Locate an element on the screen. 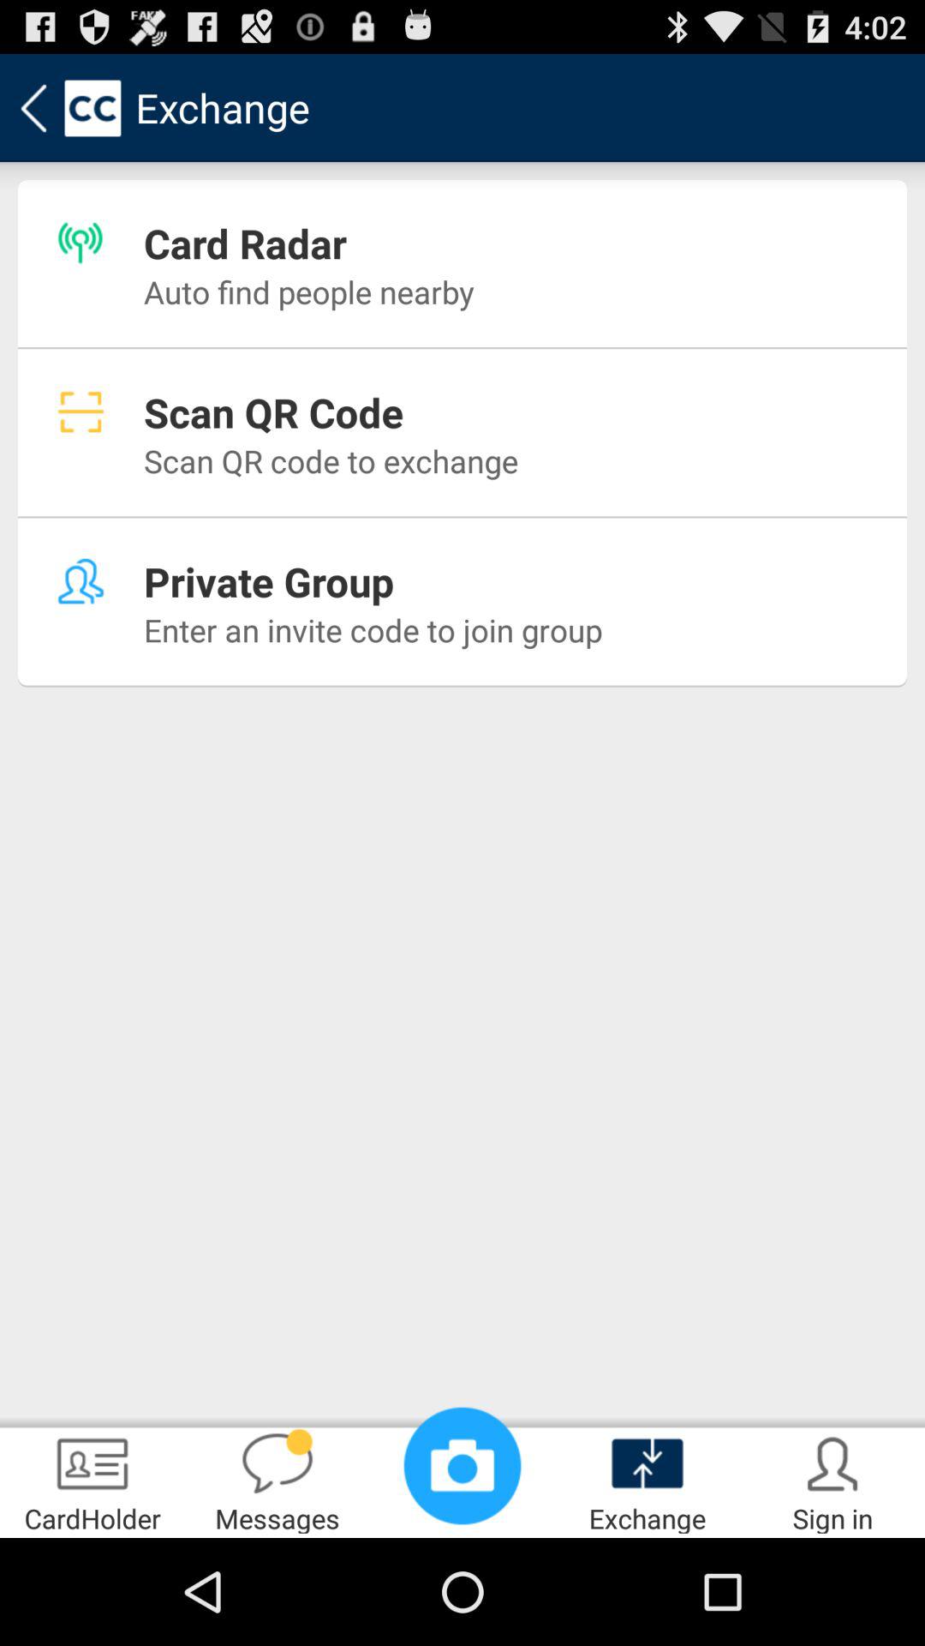 Image resolution: width=925 pixels, height=1646 pixels. open the messages icon is located at coordinates (277, 1480).